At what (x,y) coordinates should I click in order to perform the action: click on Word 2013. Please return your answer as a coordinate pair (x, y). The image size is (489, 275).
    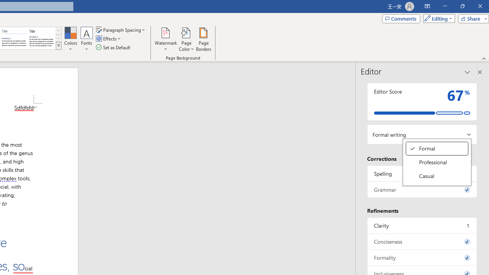
    Looking at the image, I should click on (58, 46).